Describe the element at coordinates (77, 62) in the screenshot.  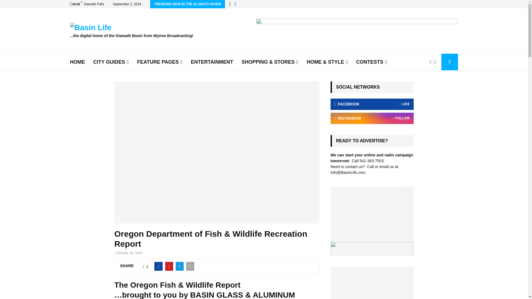
I see `HOME` at that location.